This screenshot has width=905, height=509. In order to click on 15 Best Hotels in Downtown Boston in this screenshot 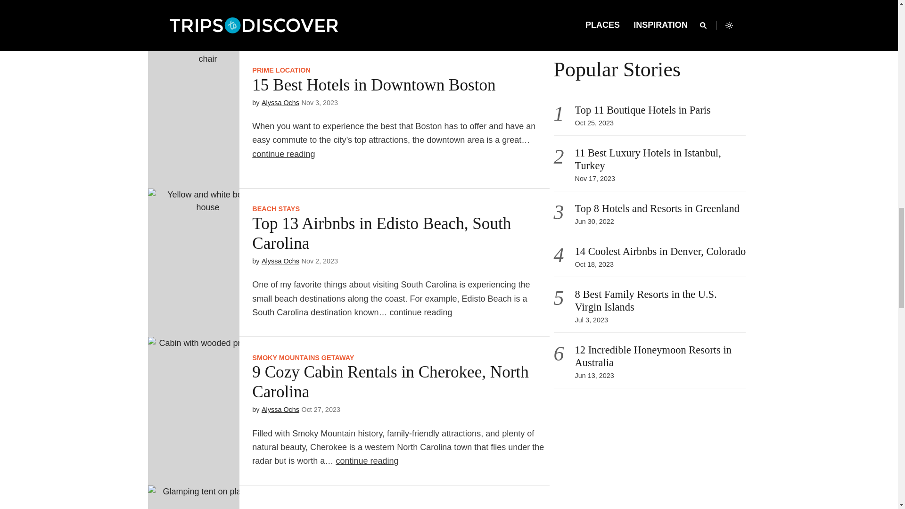, I will do `click(194, 114)`.